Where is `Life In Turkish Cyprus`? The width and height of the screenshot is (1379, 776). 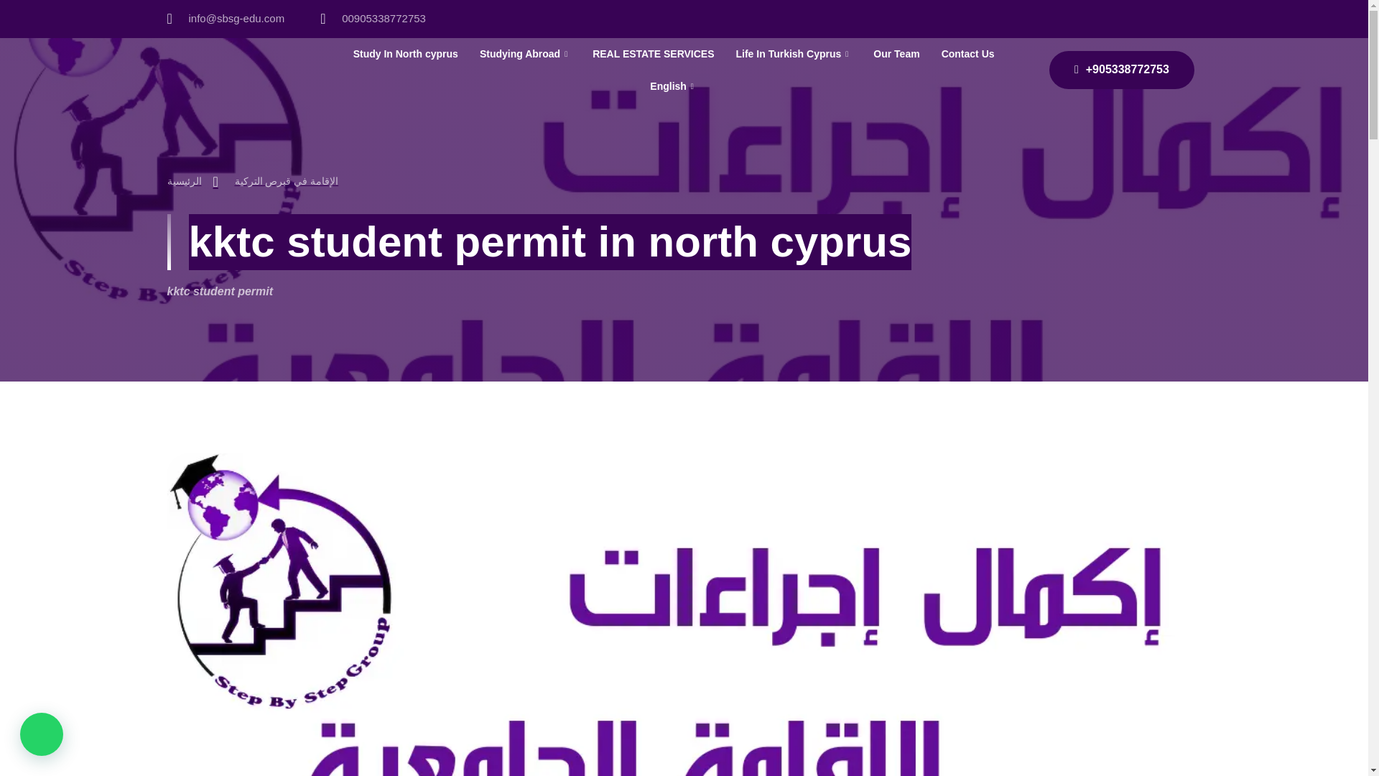
Life In Turkish Cyprus is located at coordinates (794, 53).